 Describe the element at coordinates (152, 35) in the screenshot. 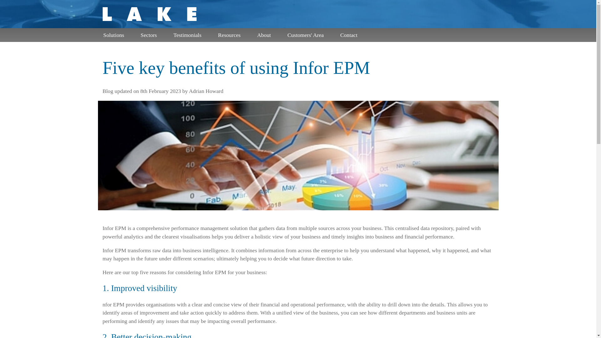

I see `Sectors` at that location.